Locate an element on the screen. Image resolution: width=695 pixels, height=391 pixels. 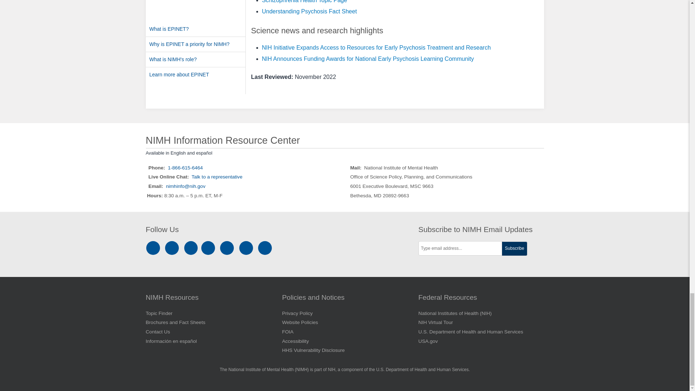
NIMH Twitter is located at coordinates (209, 248).